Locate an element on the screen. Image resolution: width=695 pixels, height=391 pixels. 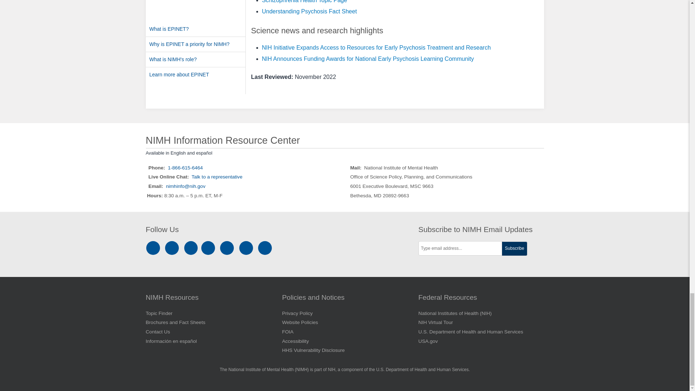
NIMH Twitter is located at coordinates (209, 248).